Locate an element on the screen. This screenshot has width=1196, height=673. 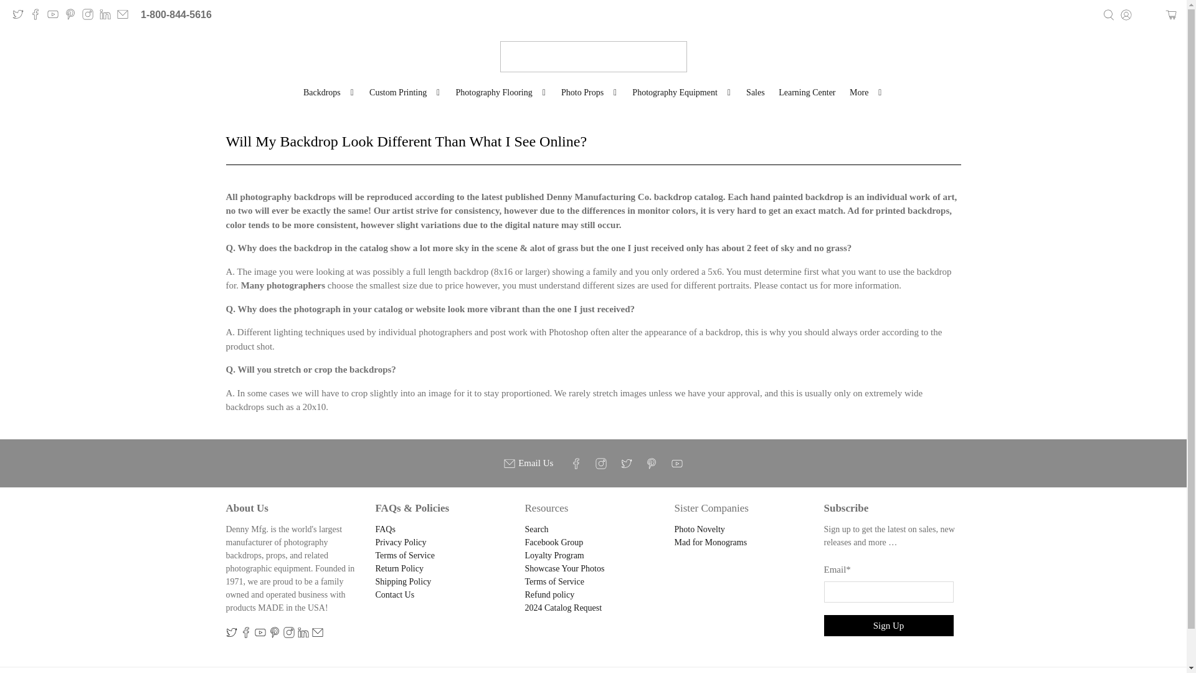
Denny Manufacturing on Facebook is located at coordinates (39, 16).